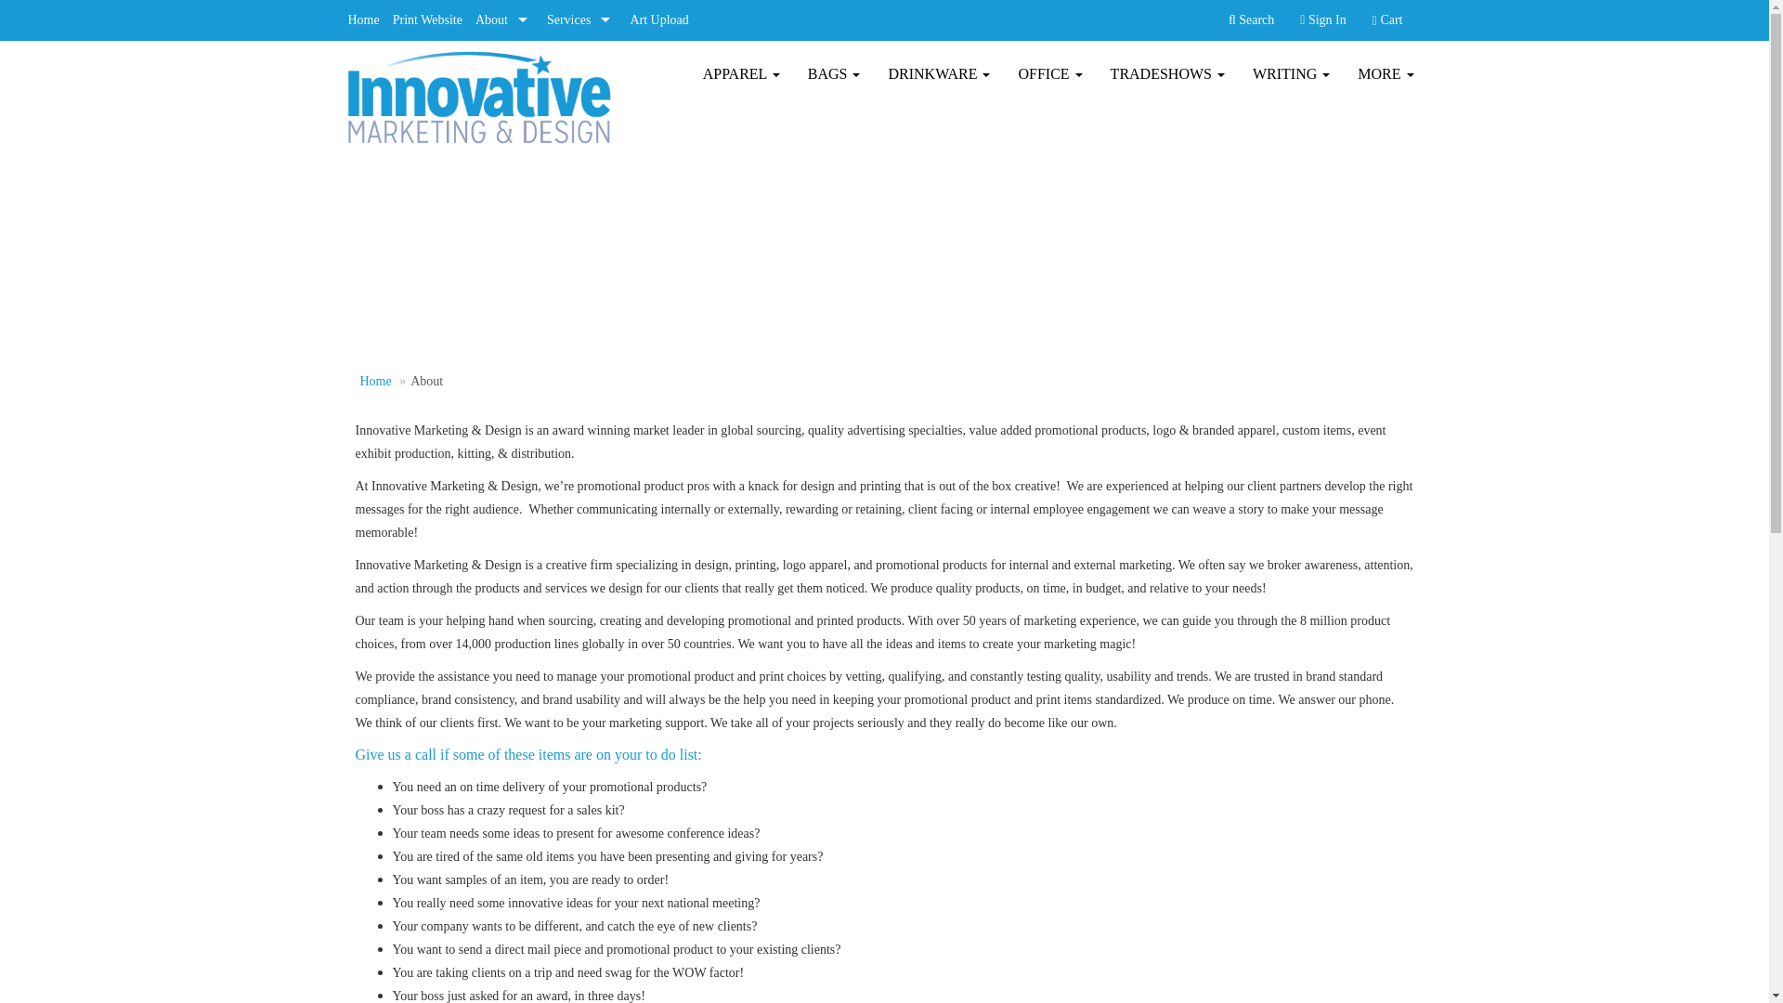 The width and height of the screenshot is (1783, 1003). What do you see at coordinates (1322, 20) in the screenshot?
I see `Sign In` at bounding box center [1322, 20].